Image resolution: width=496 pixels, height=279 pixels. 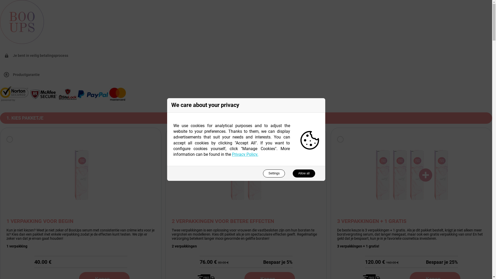 What do you see at coordinates (274, 174) in the screenshot?
I see `Settings` at bounding box center [274, 174].